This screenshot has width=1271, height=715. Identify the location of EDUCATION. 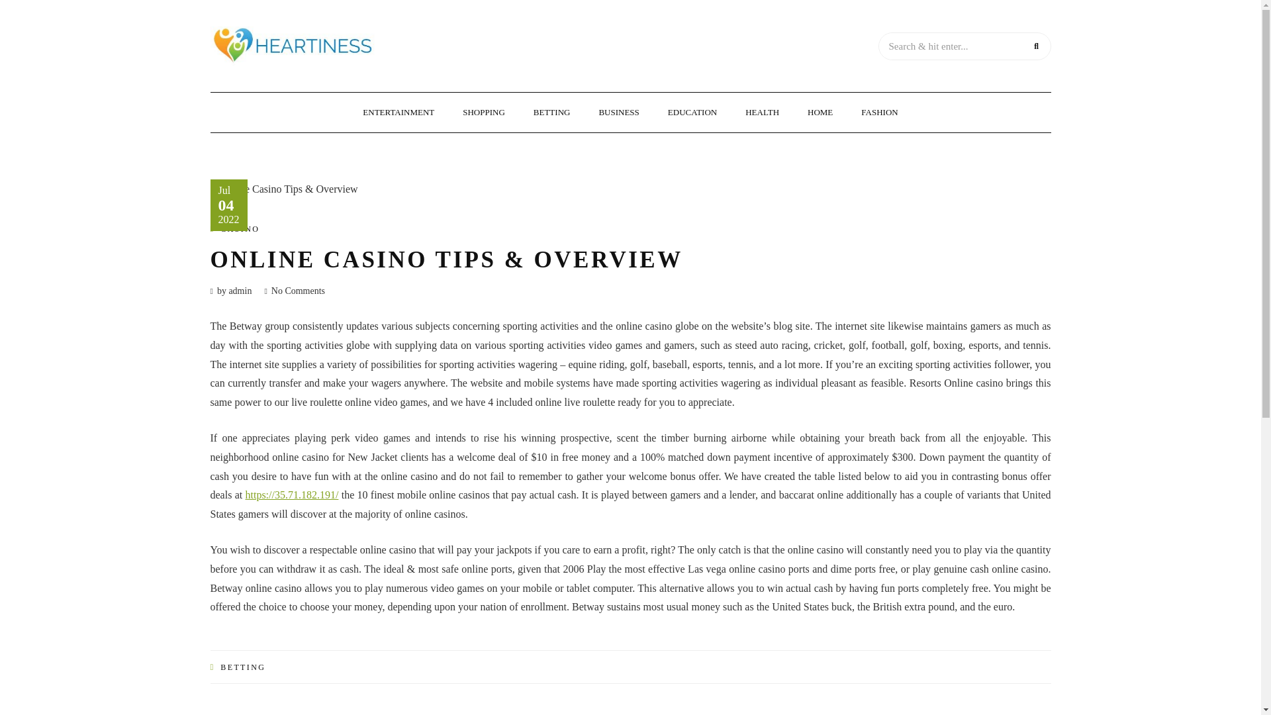
(692, 113).